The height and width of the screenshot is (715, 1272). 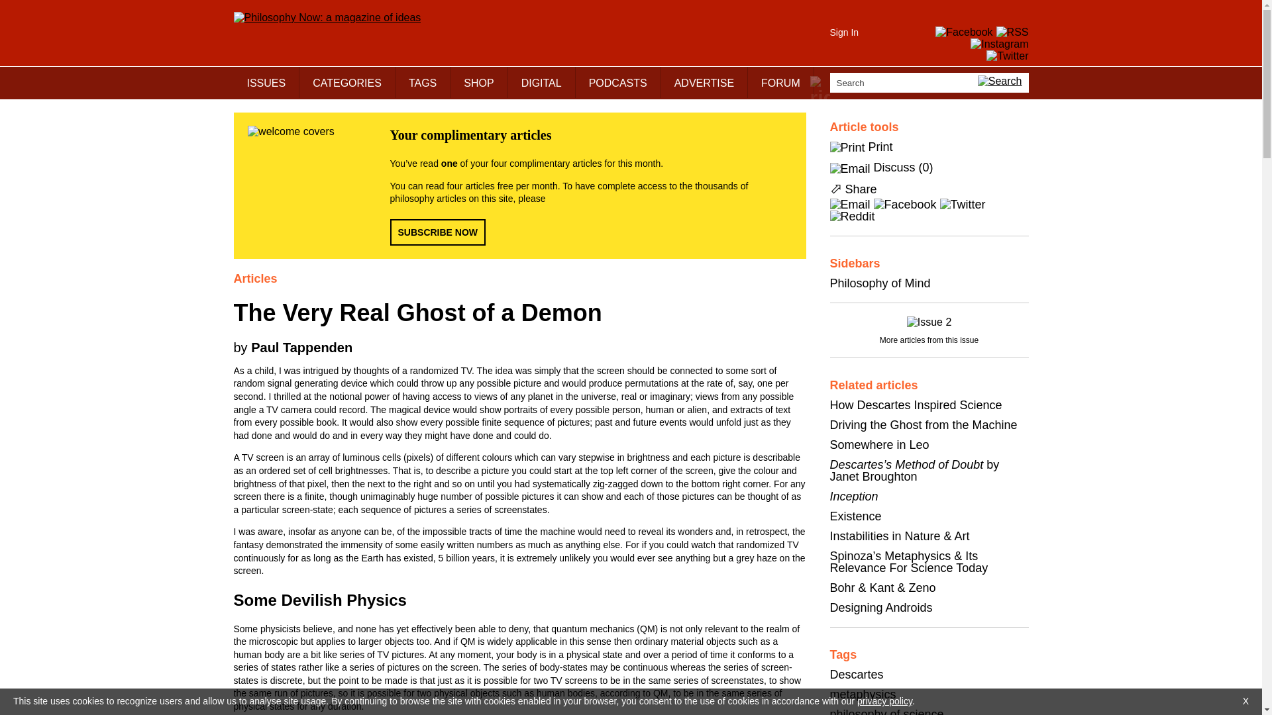 I want to click on Issue 2, so click(x=929, y=322).